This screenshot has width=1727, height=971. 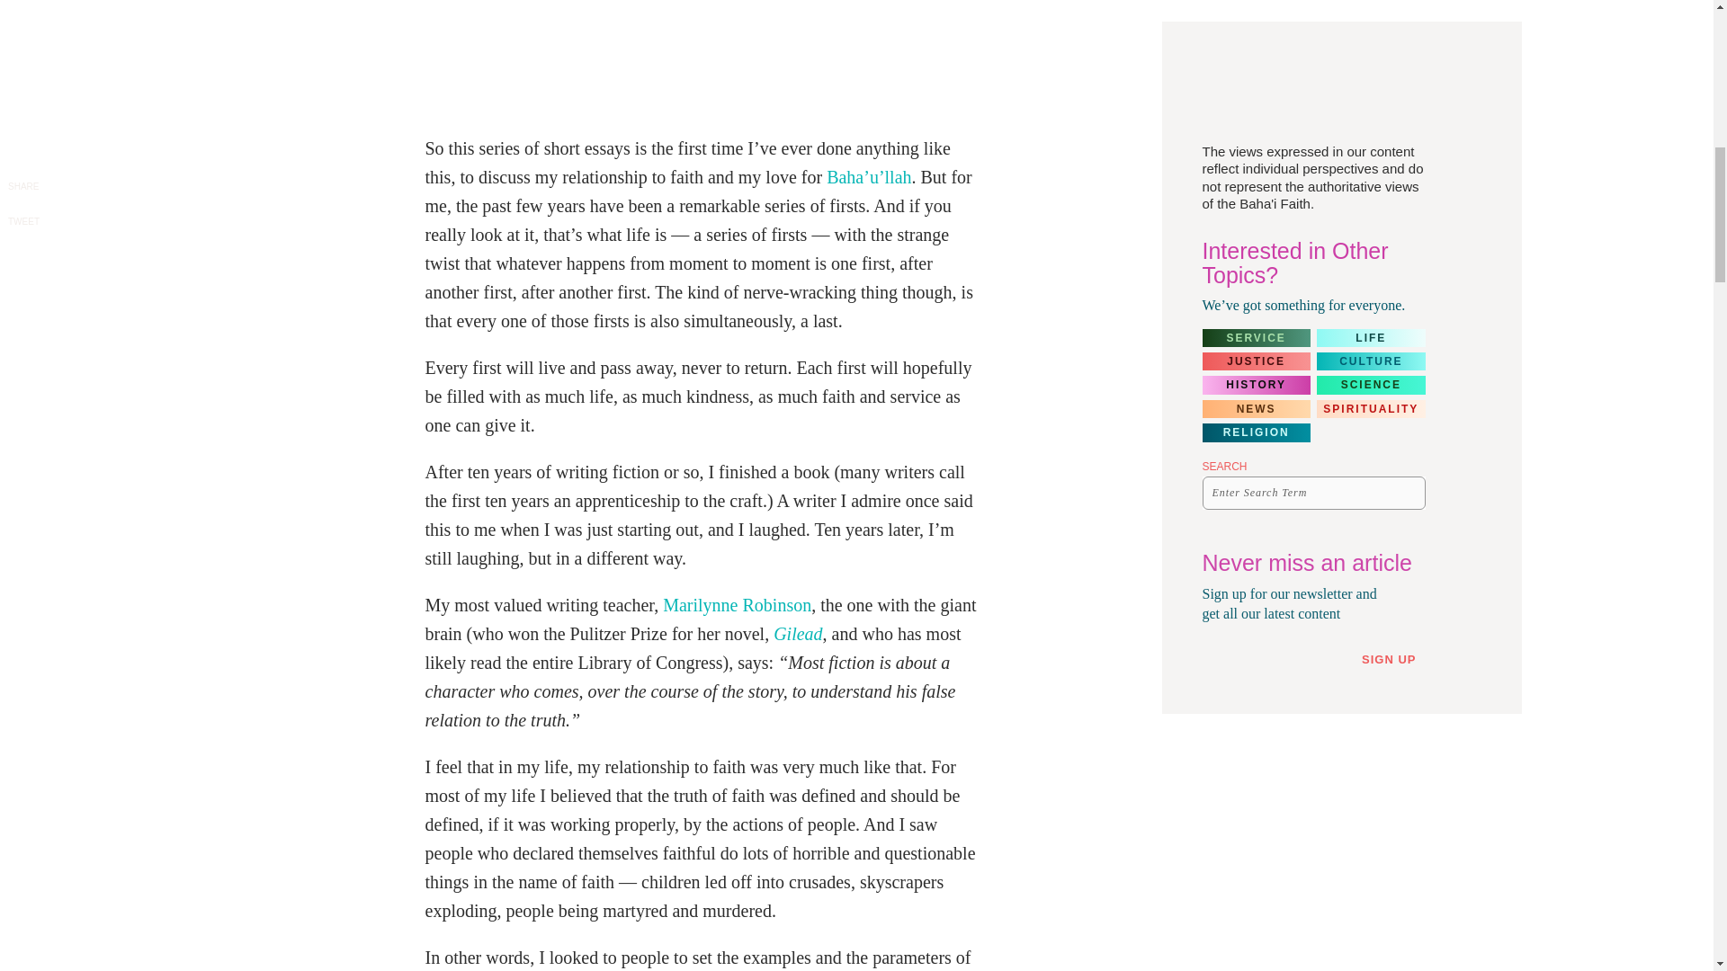 I want to click on NEWS, so click(x=1256, y=408).